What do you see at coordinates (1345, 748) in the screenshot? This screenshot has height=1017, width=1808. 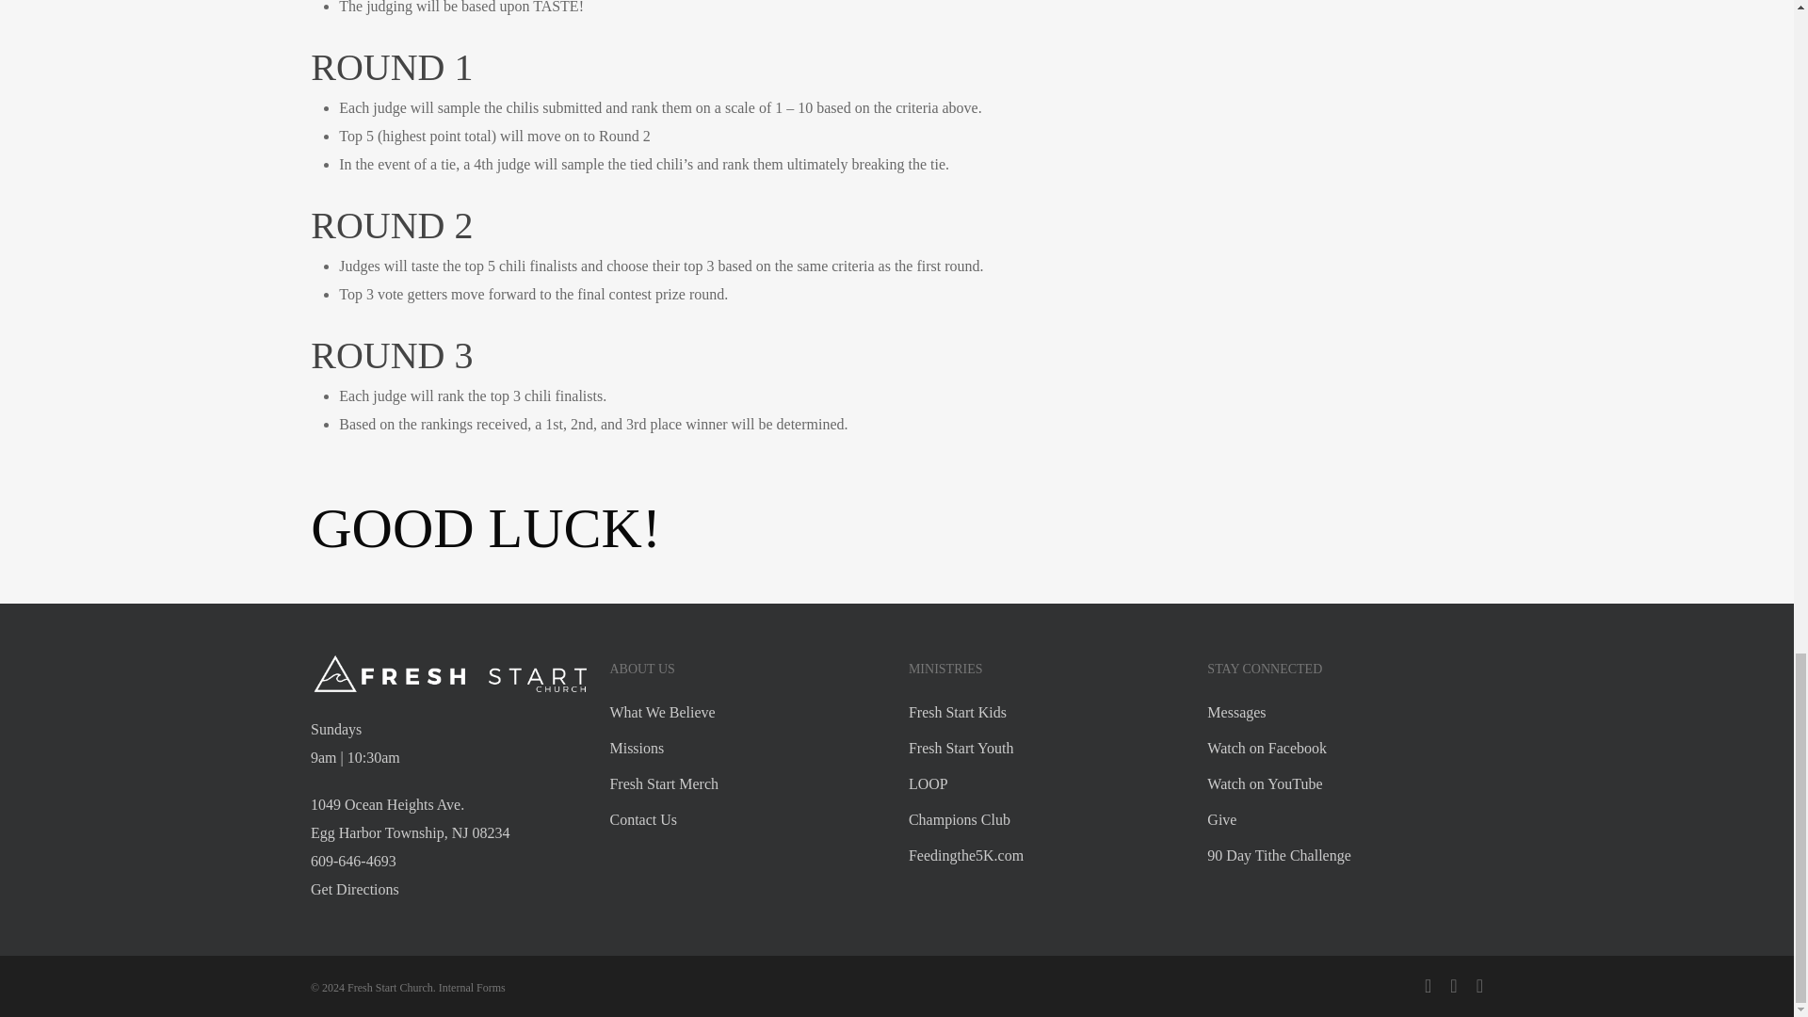 I see `Watch on Facebook` at bounding box center [1345, 748].